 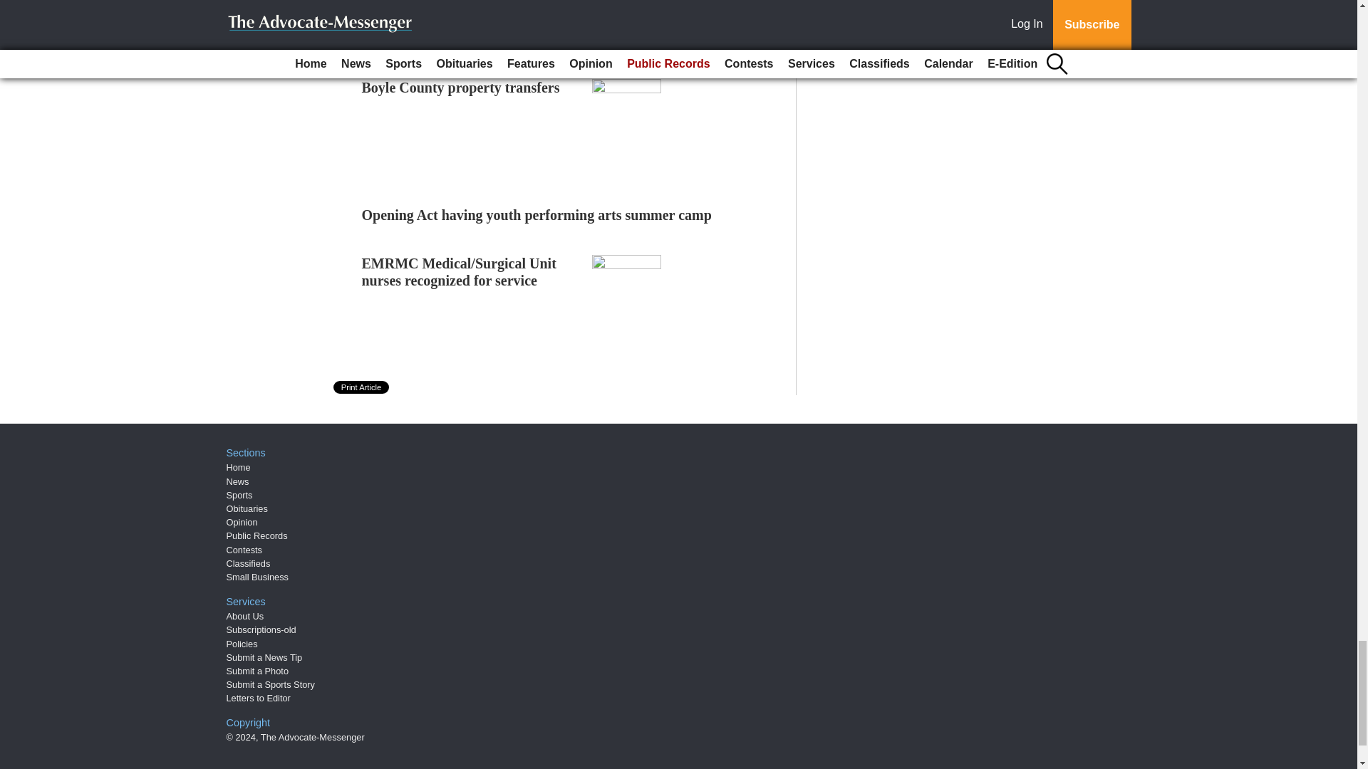 What do you see at coordinates (238, 481) in the screenshot?
I see `News` at bounding box center [238, 481].